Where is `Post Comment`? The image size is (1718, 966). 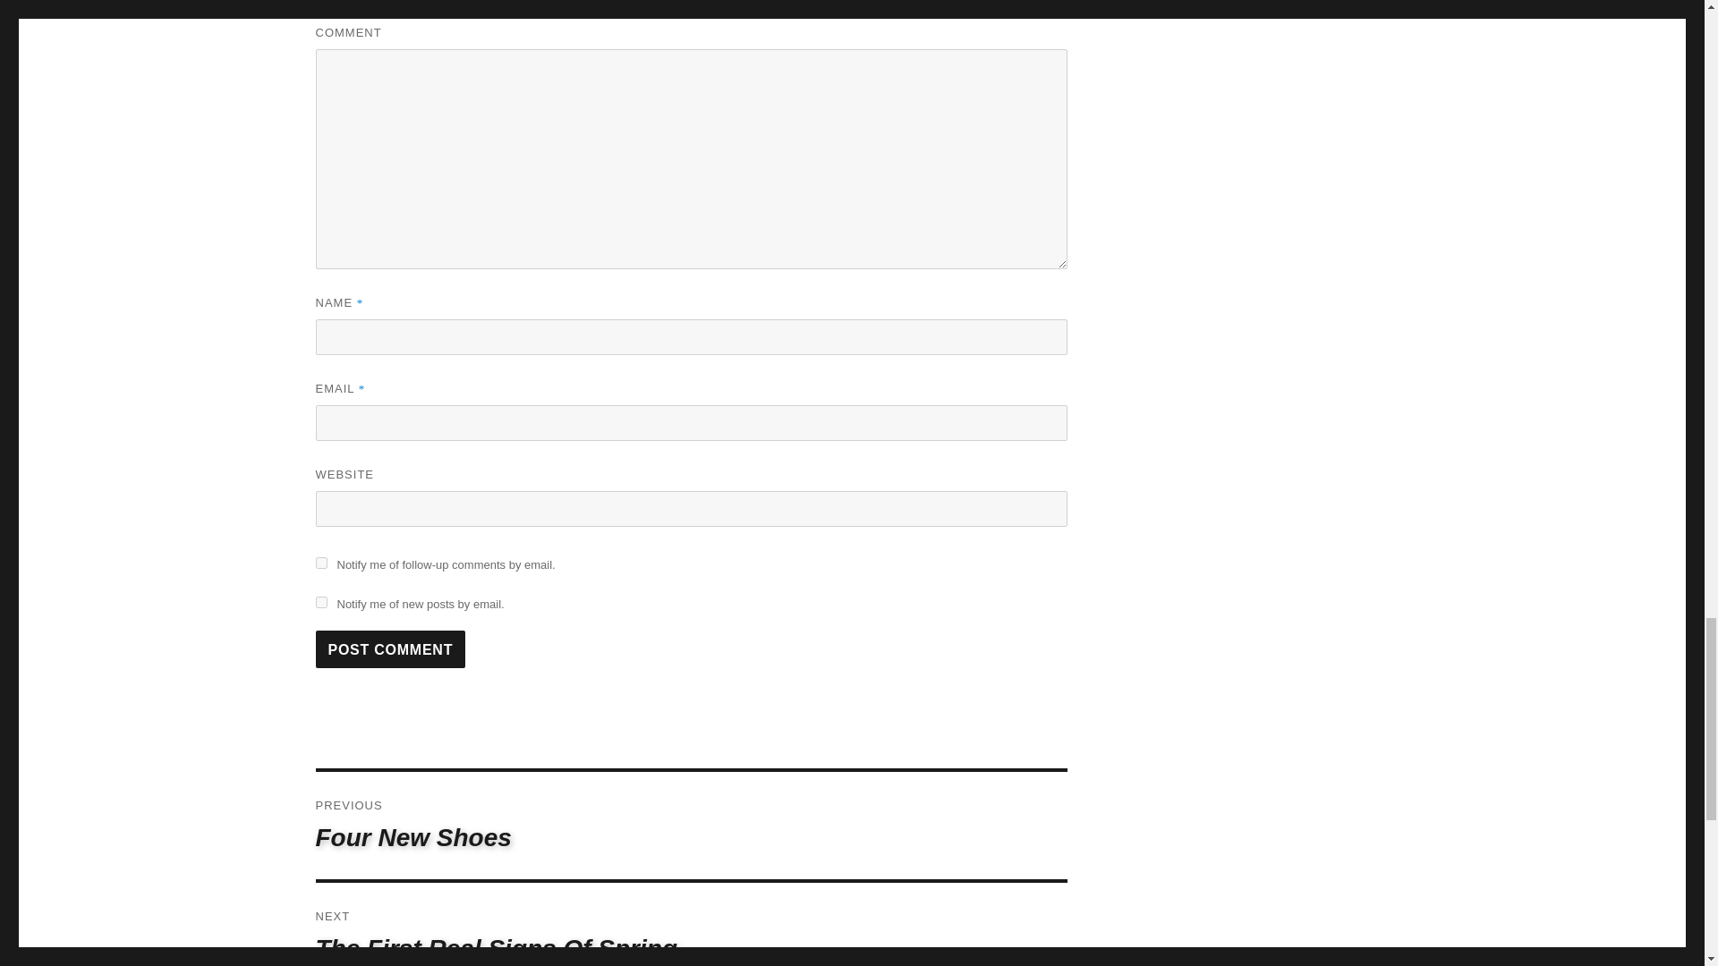
Post Comment is located at coordinates (691, 925).